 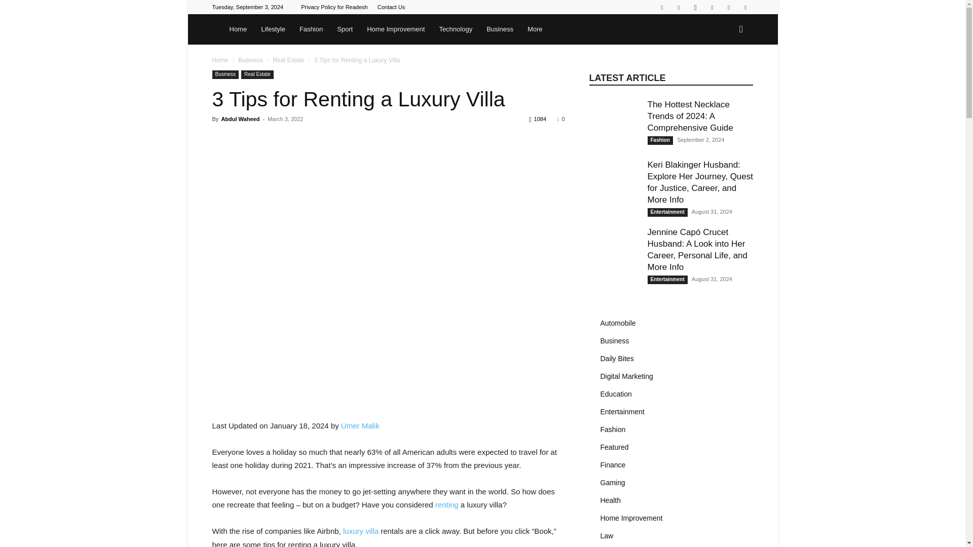 What do you see at coordinates (661, 7) in the screenshot?
I see `Behance` at bounding box center [661, 7].